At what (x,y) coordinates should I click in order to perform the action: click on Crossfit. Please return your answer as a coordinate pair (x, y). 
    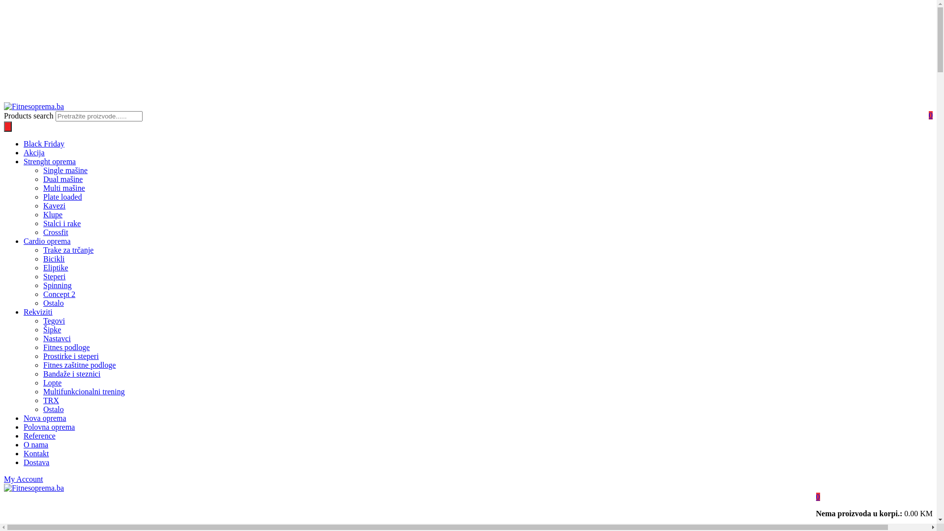
    Looking at the image, I should click on (56, 232).